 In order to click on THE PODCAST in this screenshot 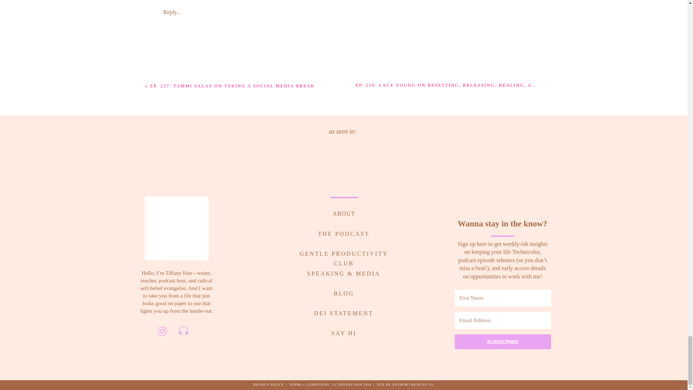, I will do `click(344, 232)`.